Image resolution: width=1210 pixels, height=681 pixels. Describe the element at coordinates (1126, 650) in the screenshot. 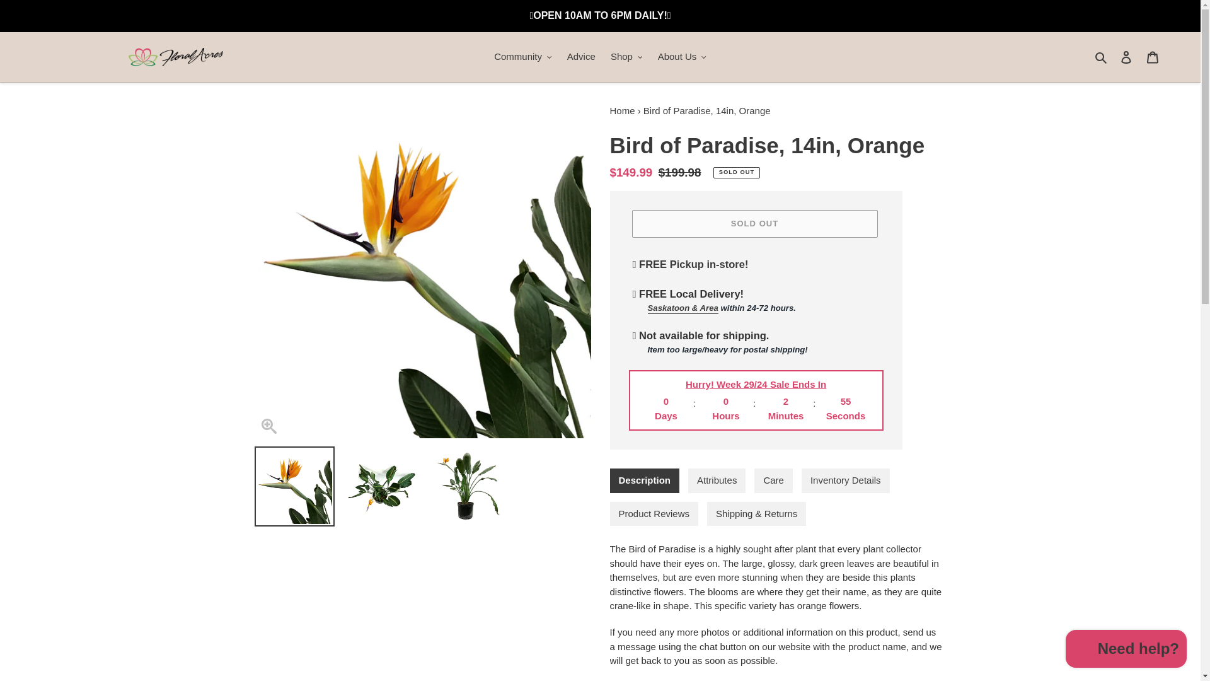

I see `Shopify online store chat` at that location.